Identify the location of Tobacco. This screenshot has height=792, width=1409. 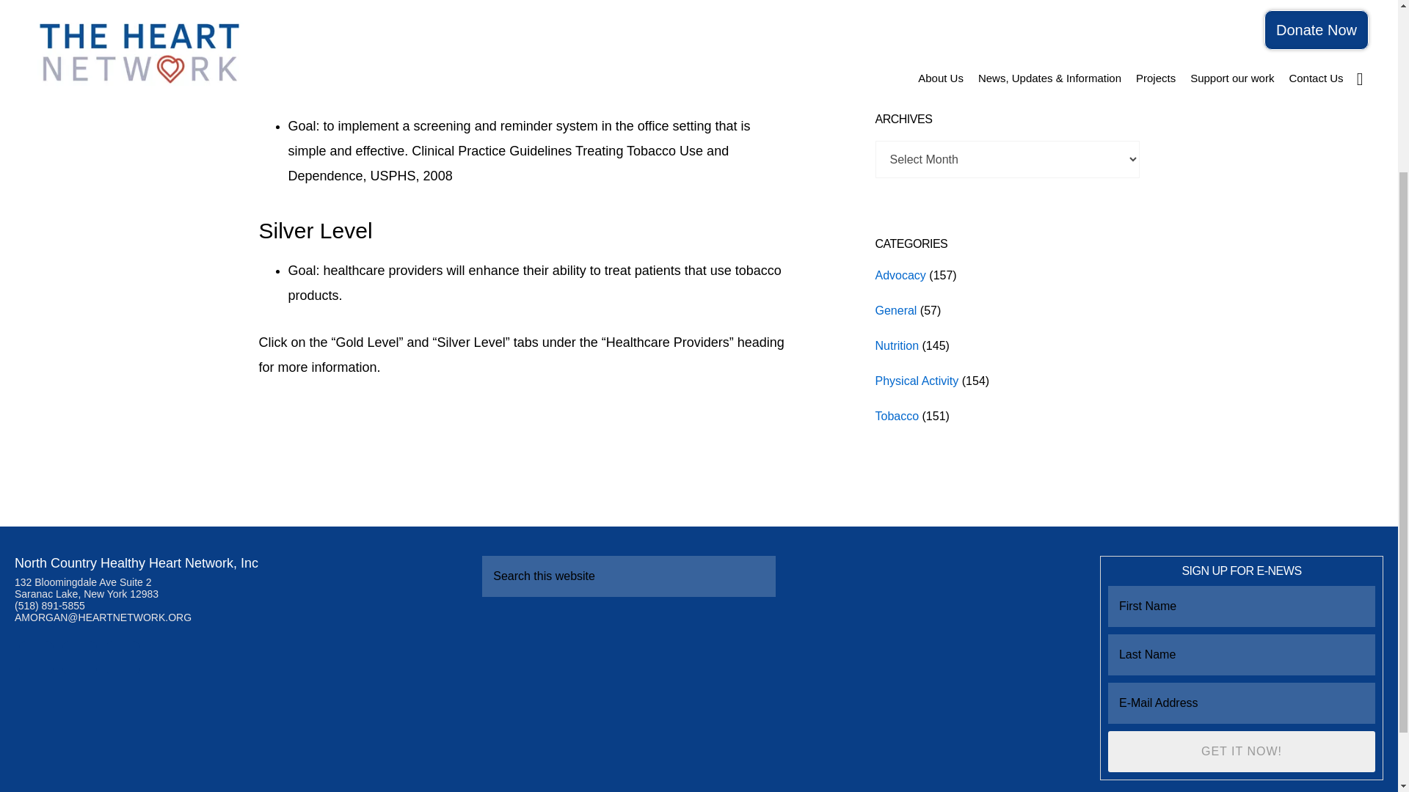
(897, 416).